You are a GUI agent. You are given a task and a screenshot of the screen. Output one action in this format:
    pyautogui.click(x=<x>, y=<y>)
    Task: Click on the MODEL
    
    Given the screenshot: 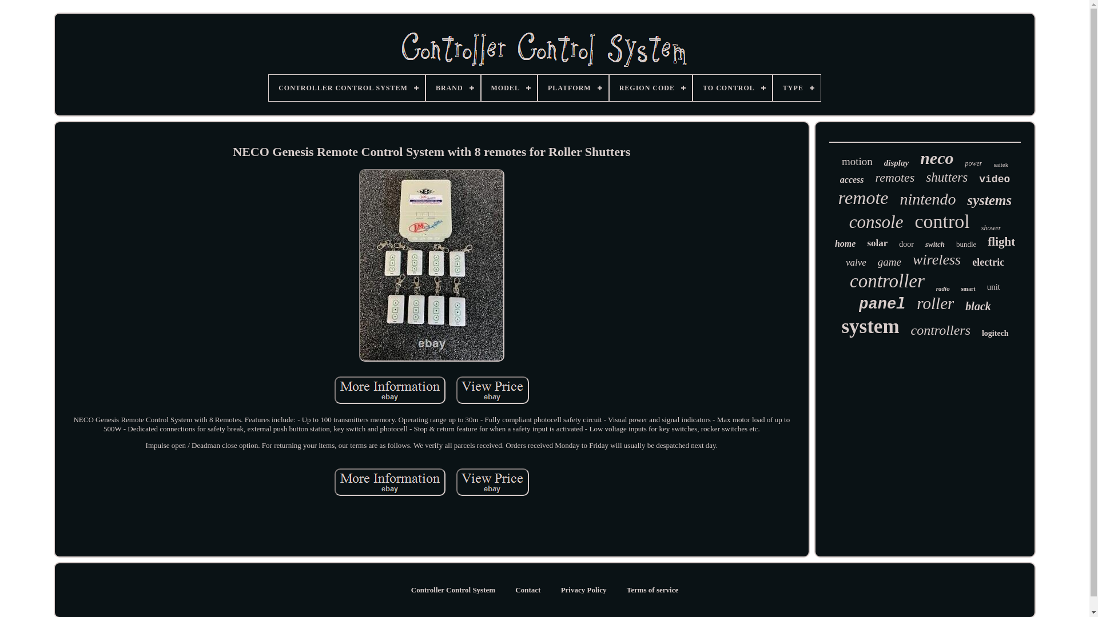 What is the action you would take?
    pyautogui.click(x=509, y=88)
    